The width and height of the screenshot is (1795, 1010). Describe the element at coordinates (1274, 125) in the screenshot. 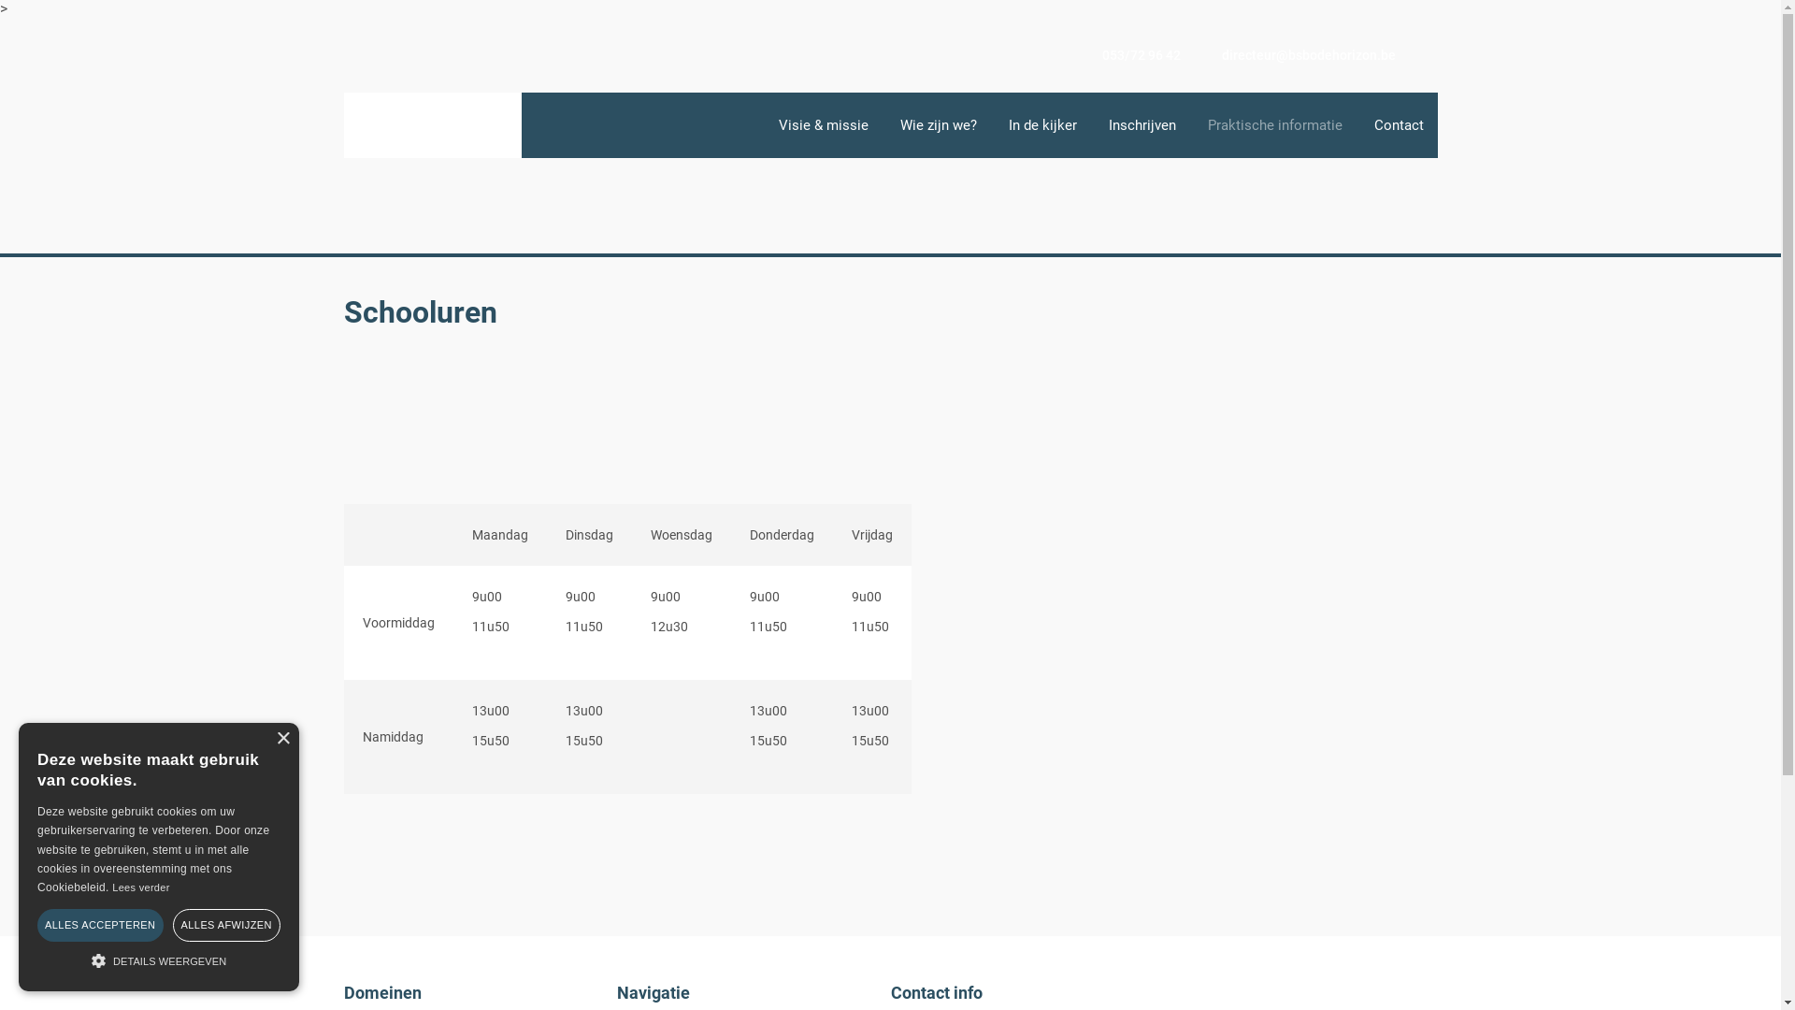

I see `Praktische informatie` at that location.